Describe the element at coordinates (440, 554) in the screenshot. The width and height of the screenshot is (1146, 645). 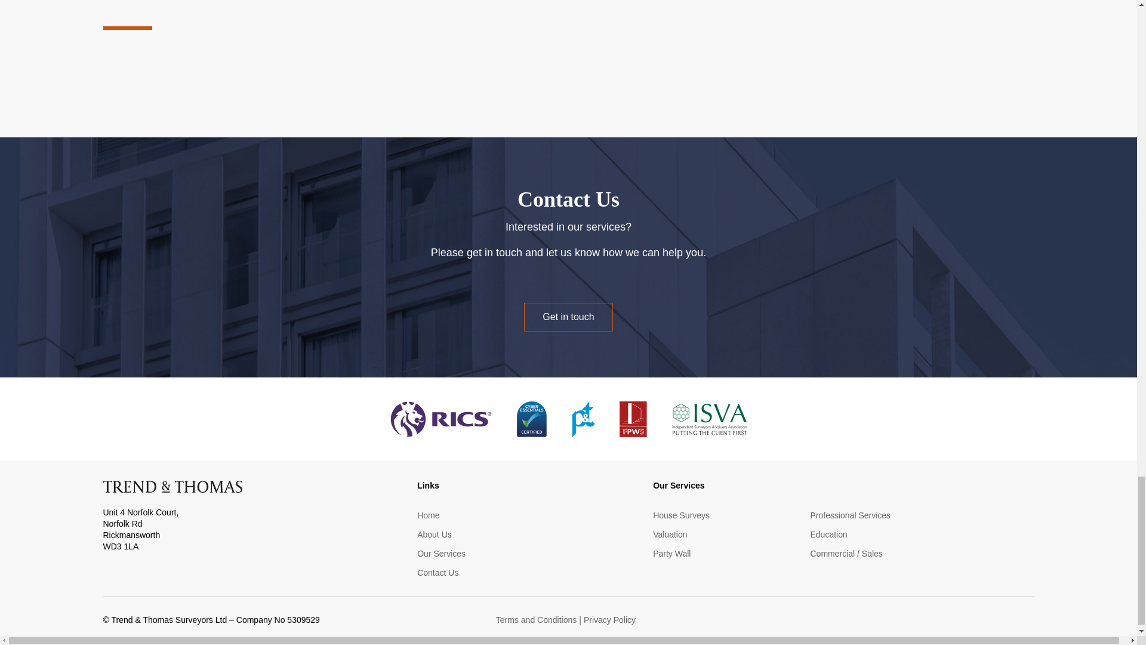
I see `Our Services` at that location.